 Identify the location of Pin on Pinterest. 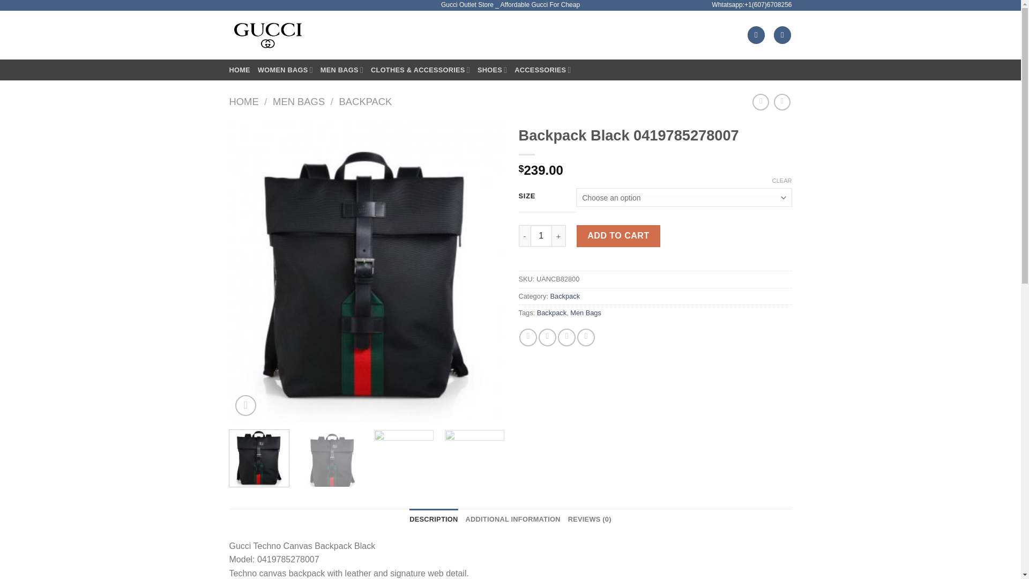
(586, 337).